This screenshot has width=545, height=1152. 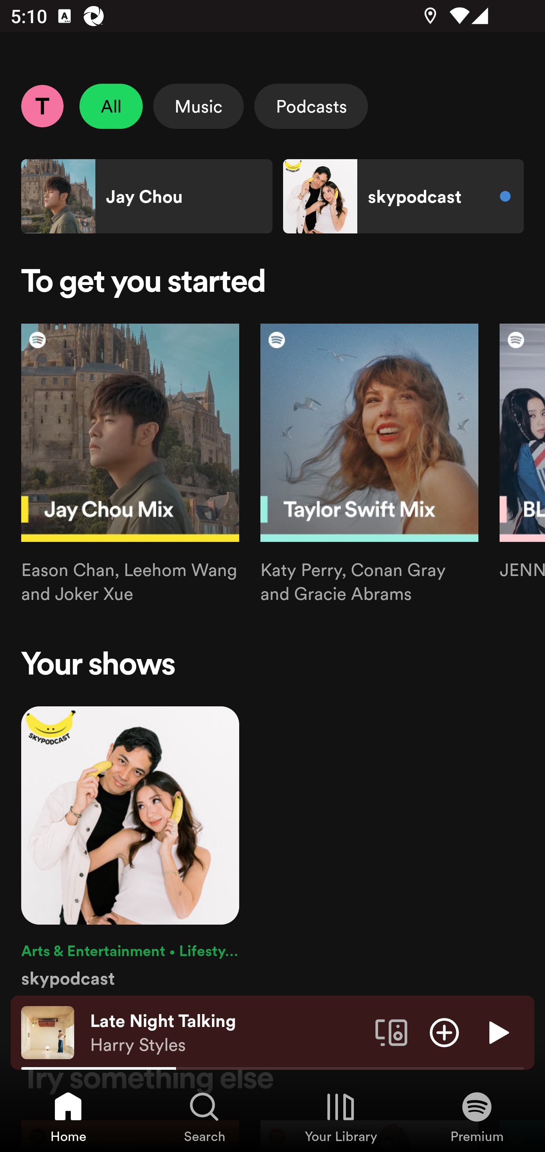 I want to click on Home, Tab 1 of 4 Home Home, so click(x=68, y=1116).